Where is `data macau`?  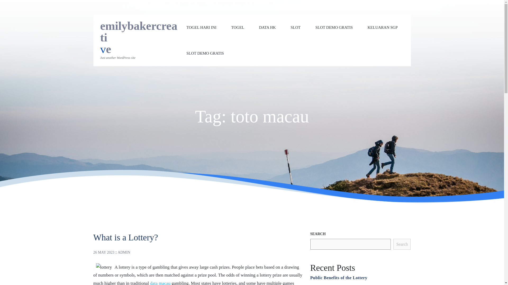 data macau is located at coordinates (160, 283).